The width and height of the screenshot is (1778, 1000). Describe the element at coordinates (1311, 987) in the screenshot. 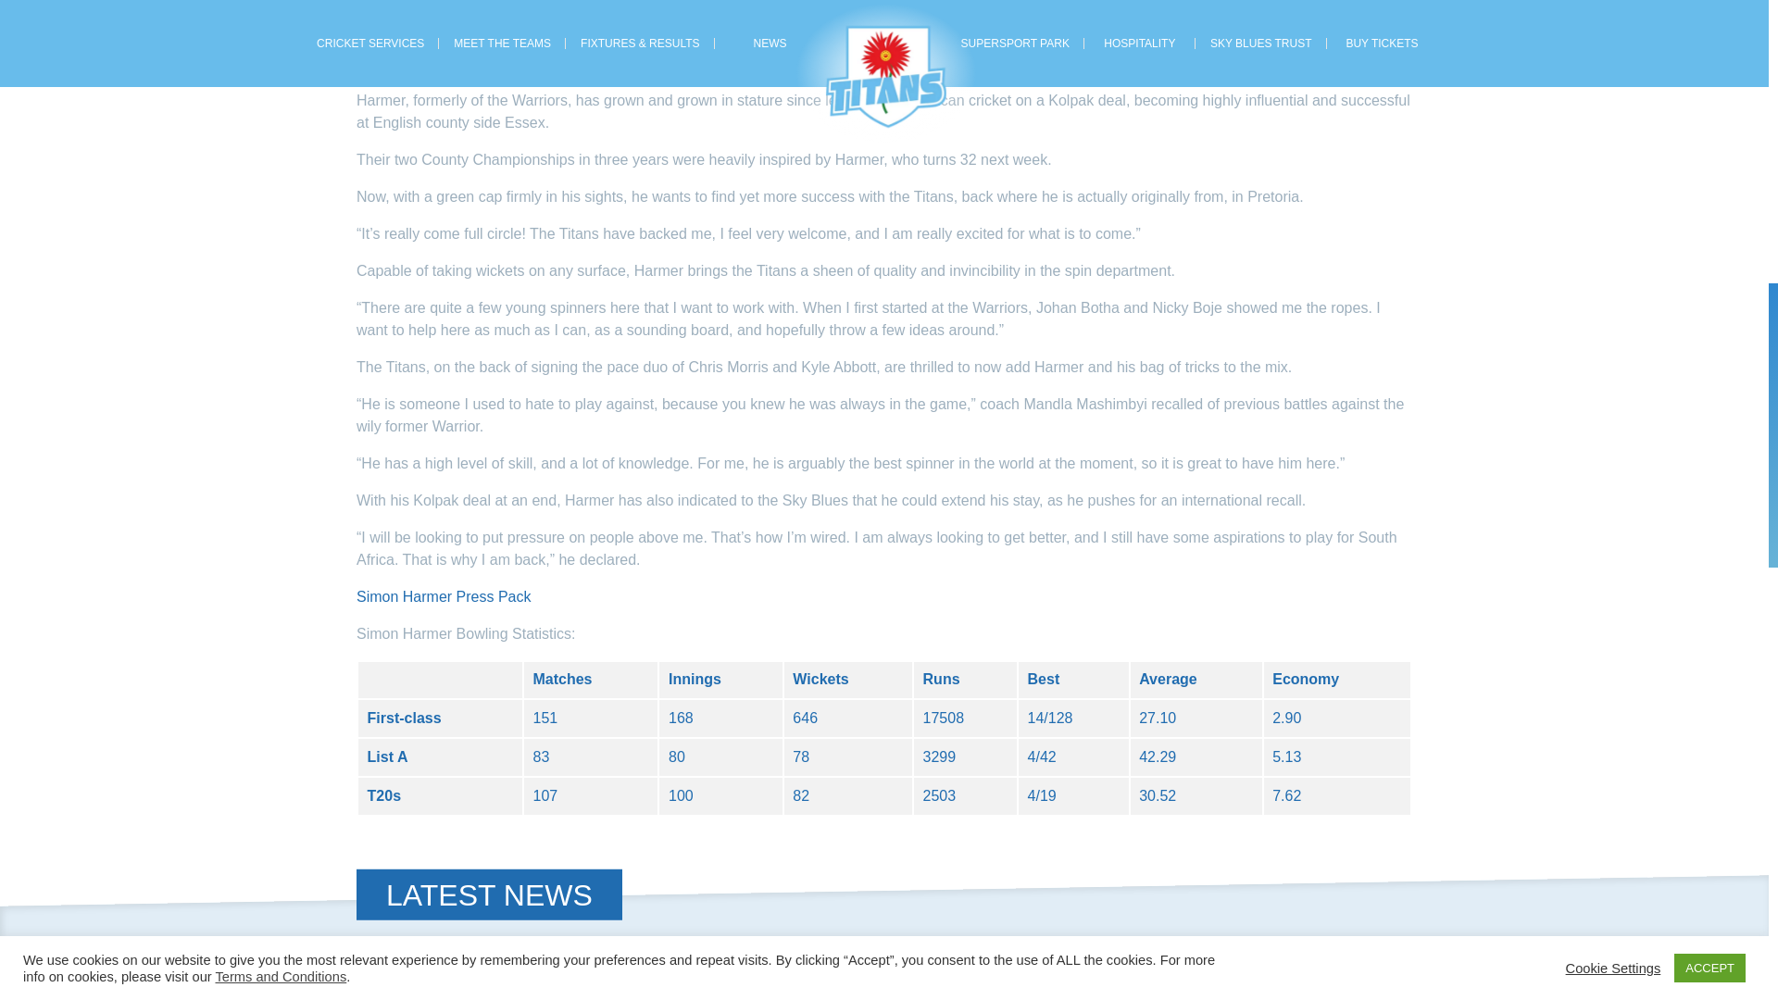

I see `VIEW ALL NEWS` at that location.